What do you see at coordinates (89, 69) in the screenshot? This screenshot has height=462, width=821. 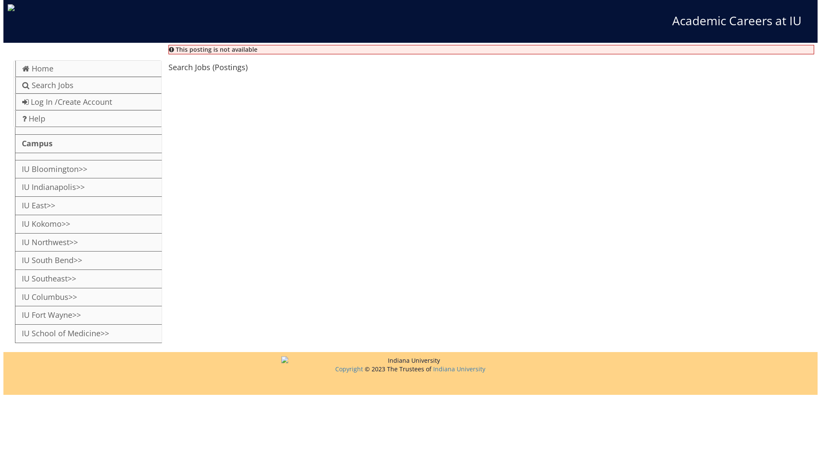 I see `Home` at bounding box center [89, 69].